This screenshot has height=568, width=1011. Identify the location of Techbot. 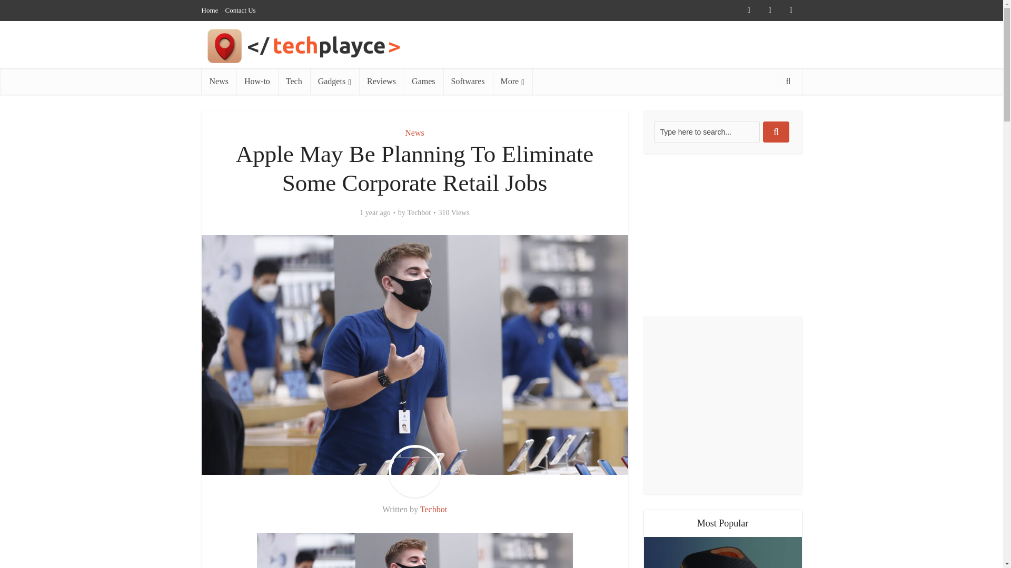
(433, 509).